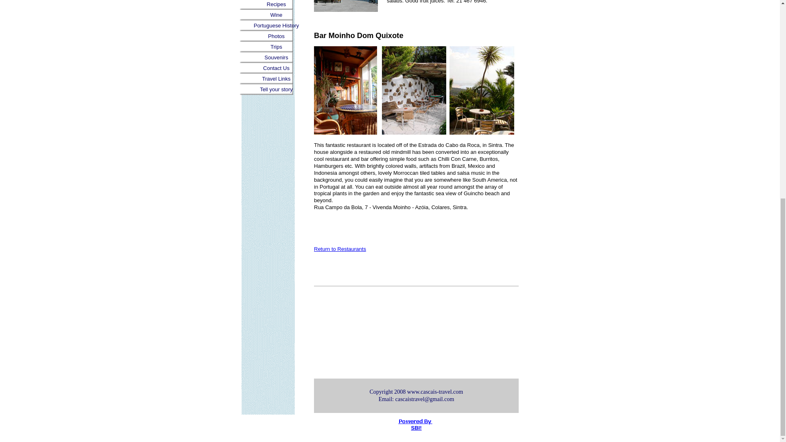 The image size is (786, 442). I want to click on SBI!, so click(416, 428).